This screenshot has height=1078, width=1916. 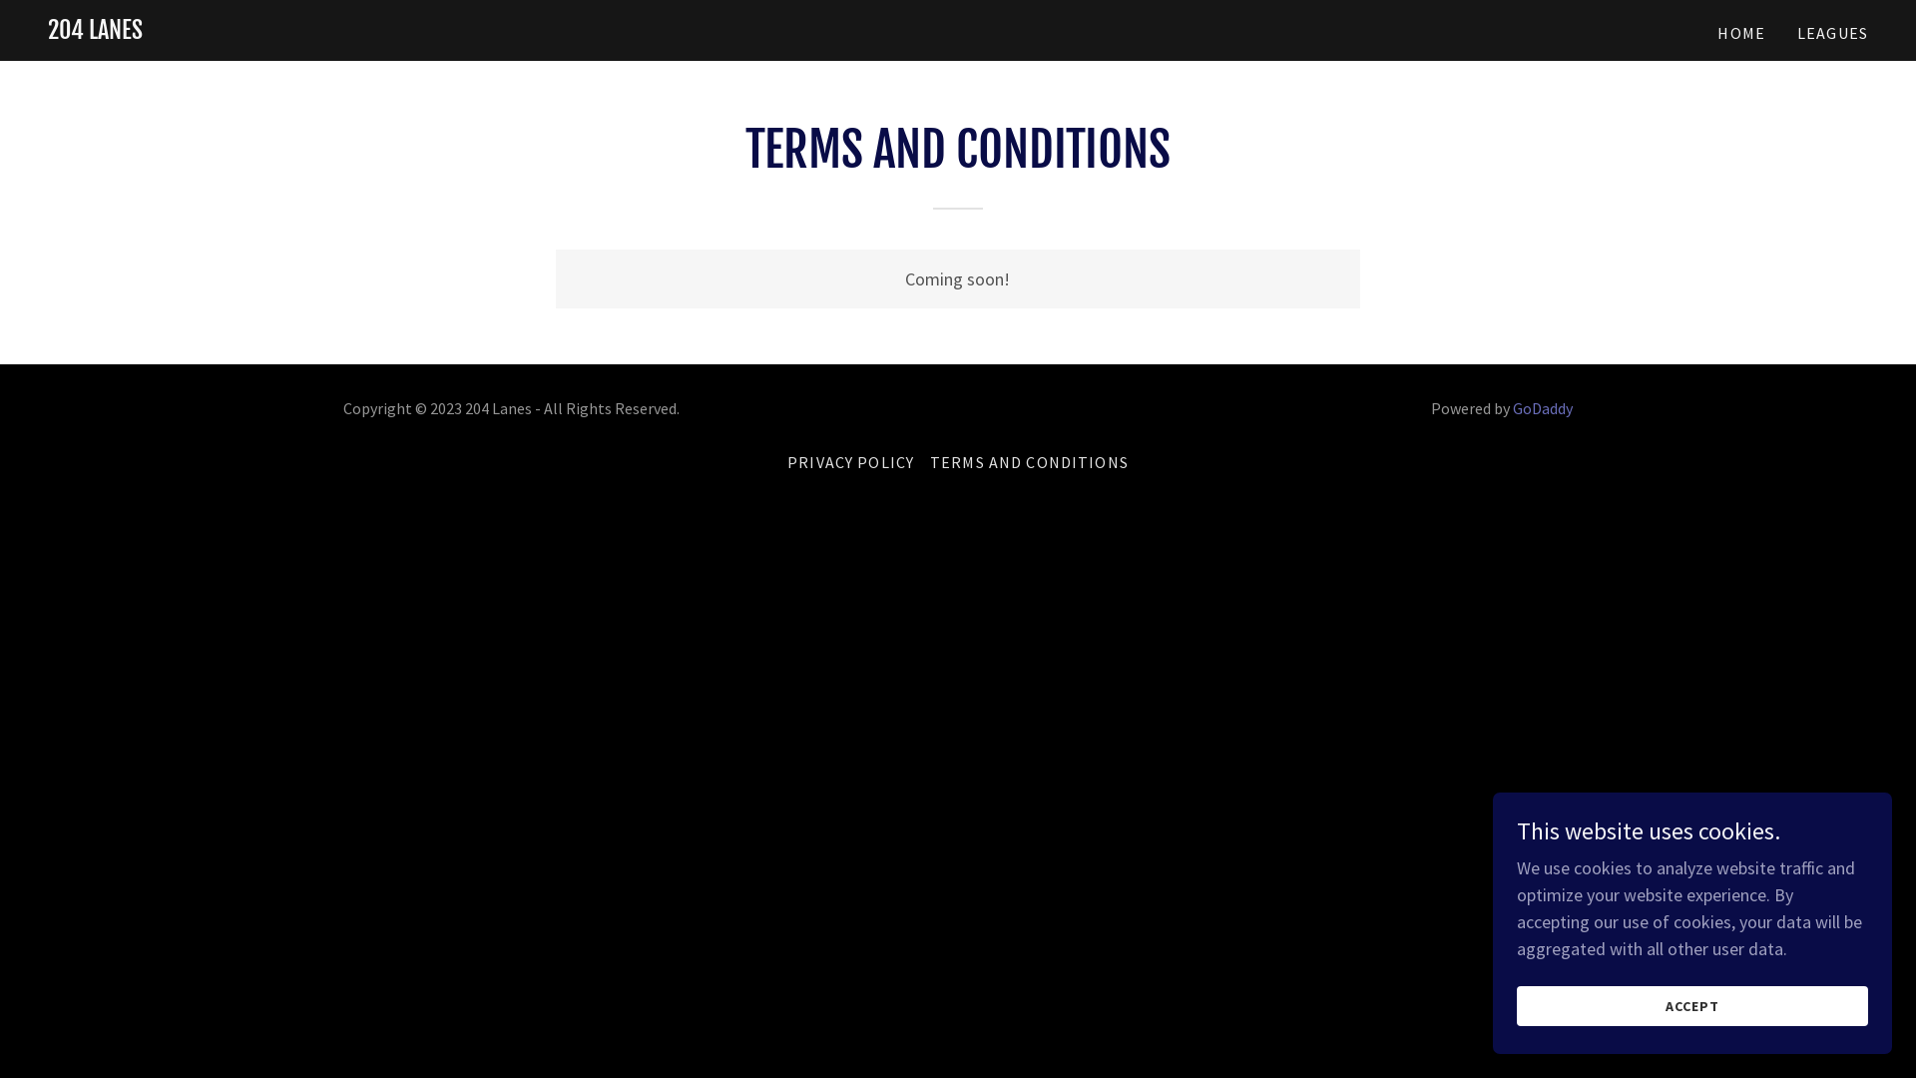 I want to click on TERMS AND CONDITIONS, so click(x=1030, y=462).